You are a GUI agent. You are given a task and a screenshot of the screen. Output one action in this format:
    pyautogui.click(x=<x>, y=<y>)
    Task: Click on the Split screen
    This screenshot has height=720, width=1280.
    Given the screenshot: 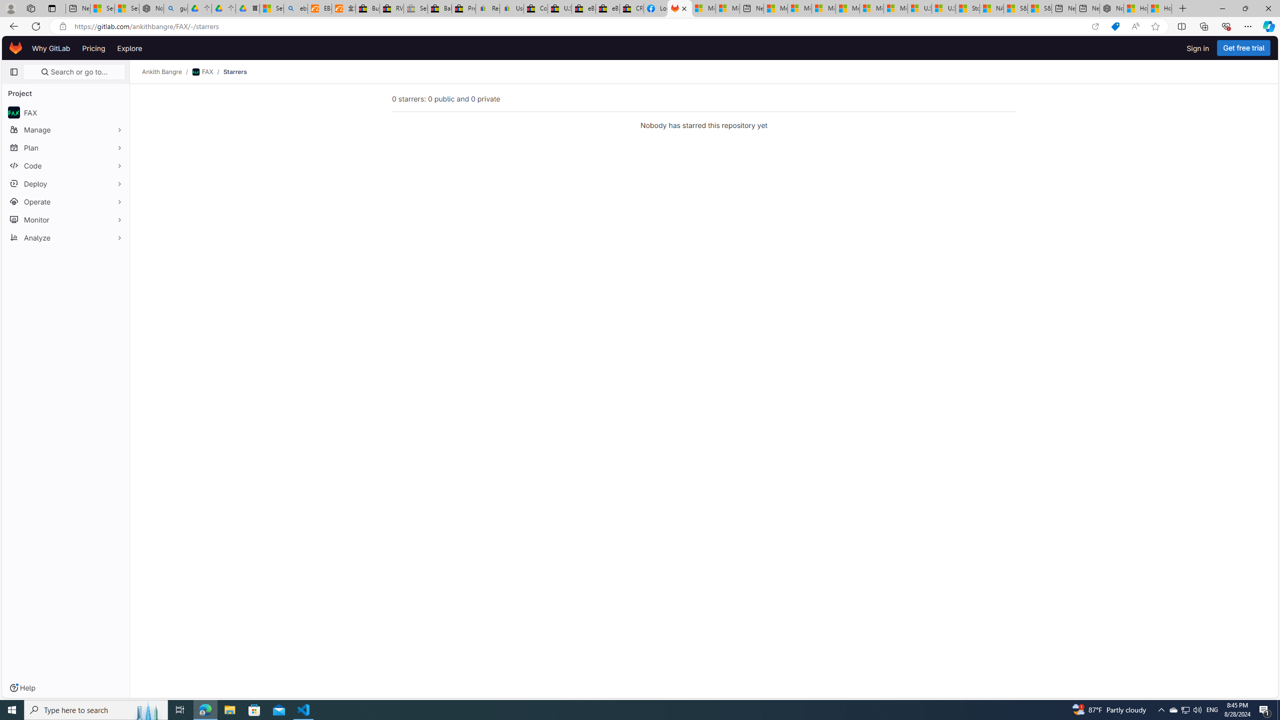 What is the action you would take?
    pyautogui.click(x=1182, y=26)
    